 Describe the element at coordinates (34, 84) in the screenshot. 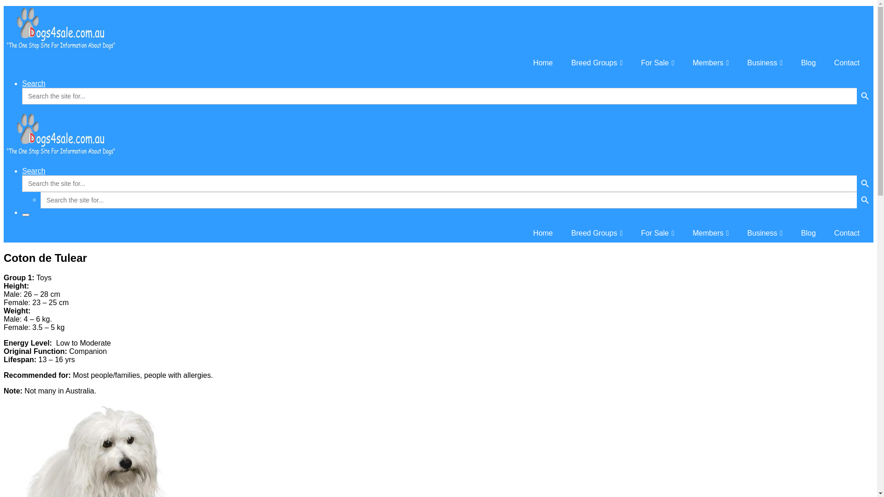

I see `Search` at that location.